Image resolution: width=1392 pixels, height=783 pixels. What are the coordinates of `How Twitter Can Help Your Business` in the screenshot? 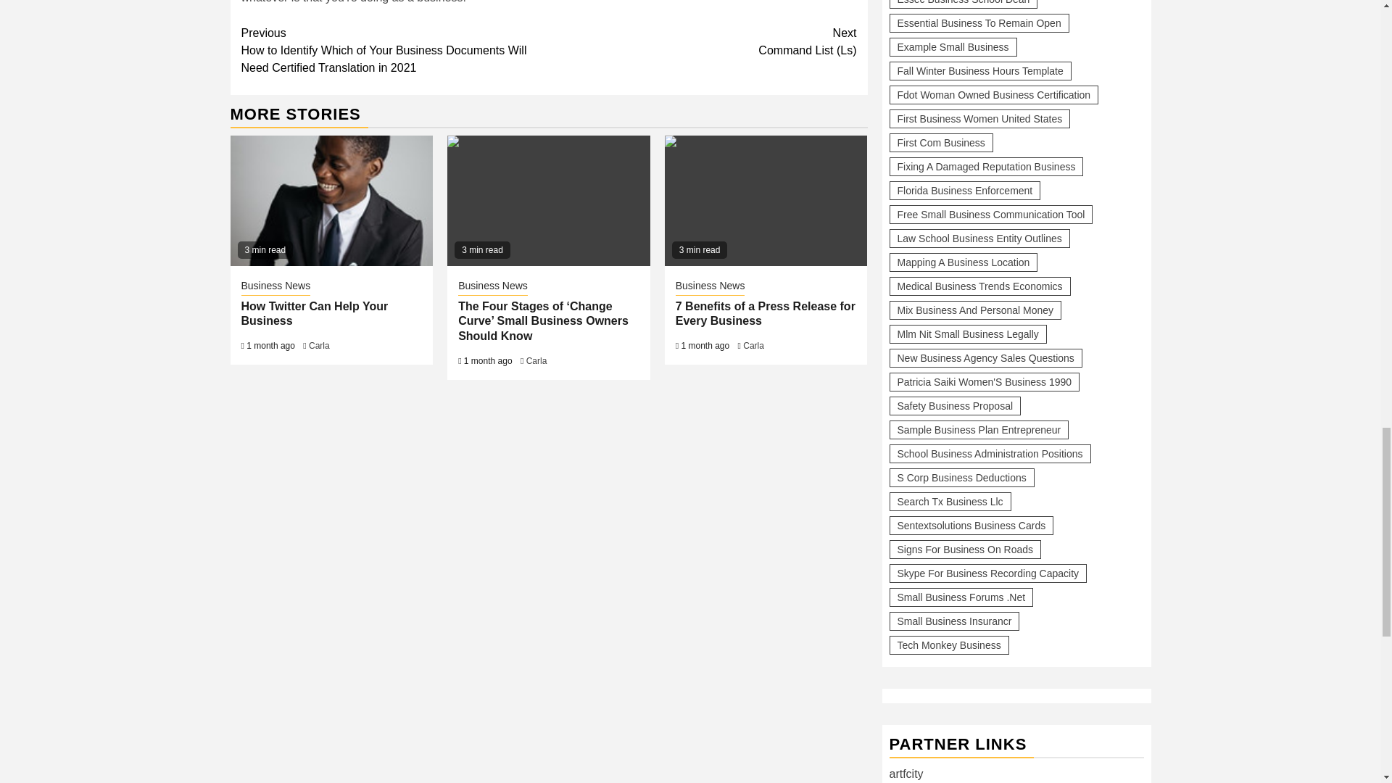 It's located at (332, 200).